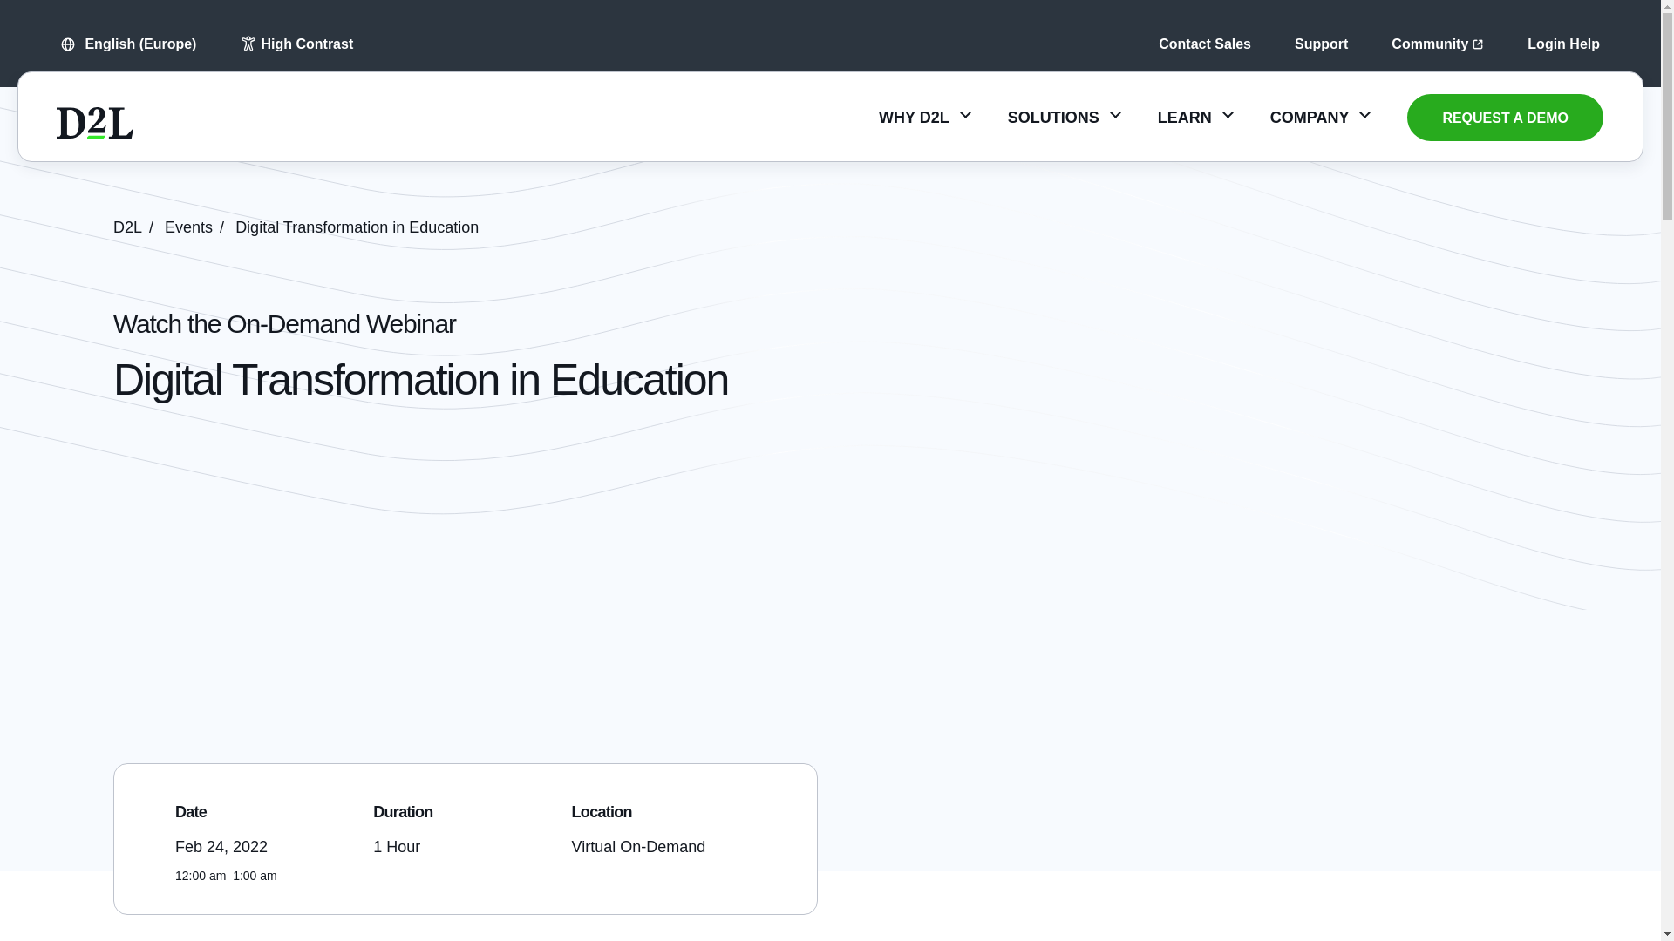  I want to click on Login Help, so click(1563, 44).